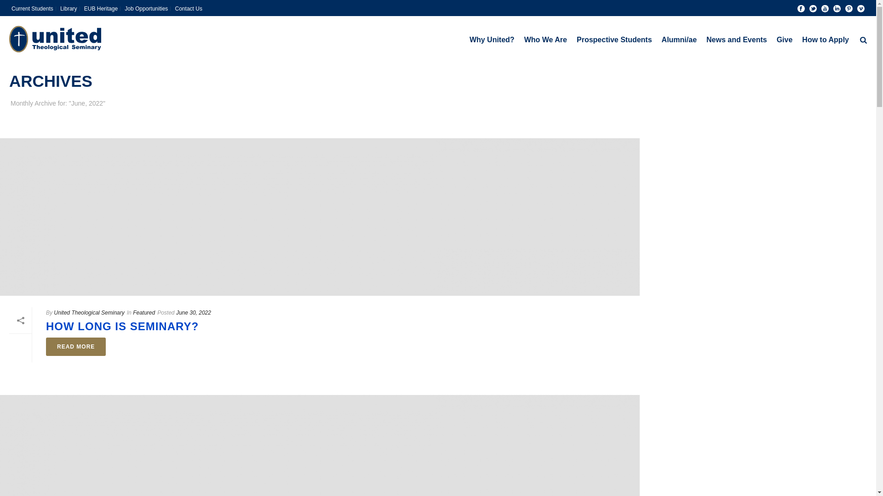 The width and height of the screenshot is (883, 496). I want to click on News and Events, so click(737, 39).